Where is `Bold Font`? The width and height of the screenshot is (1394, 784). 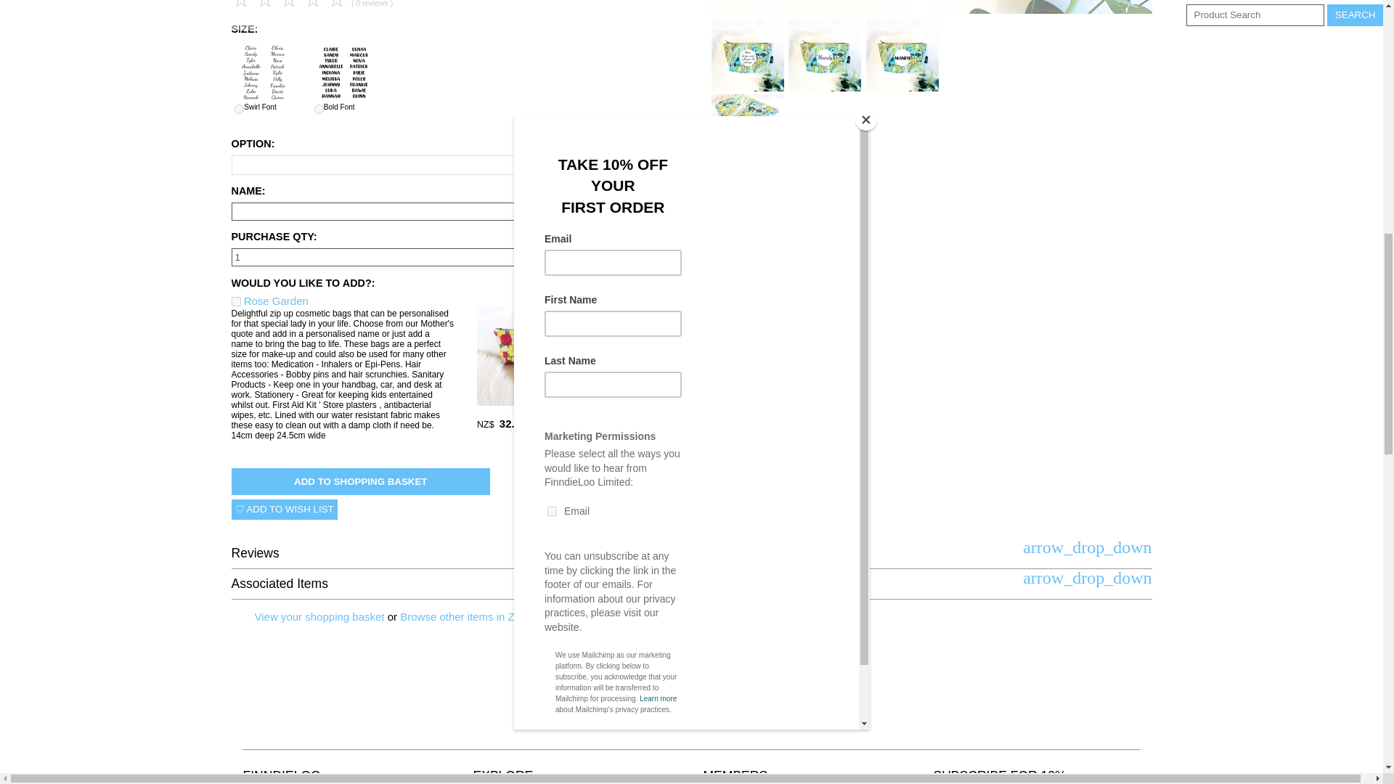 Bold Font is located at coordinates (319, 109).